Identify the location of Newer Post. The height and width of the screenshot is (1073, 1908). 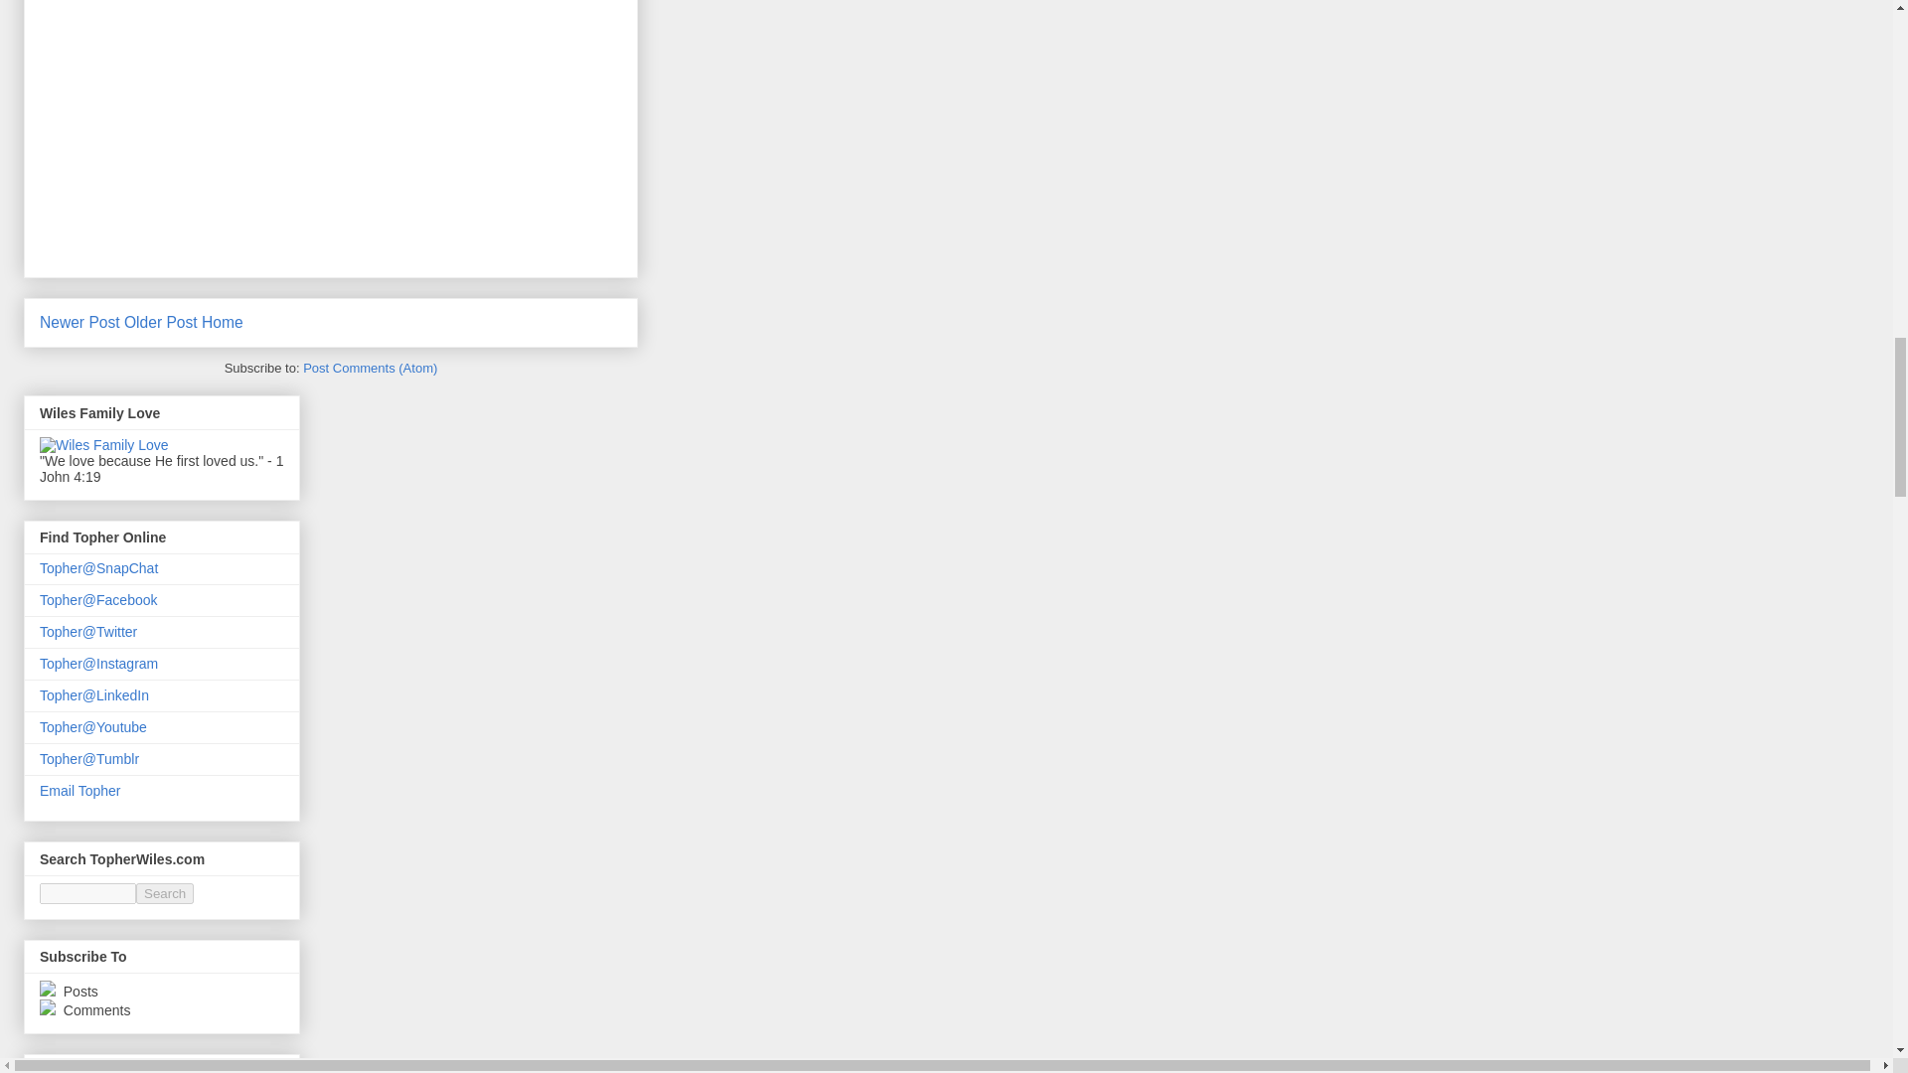
(79, 322).